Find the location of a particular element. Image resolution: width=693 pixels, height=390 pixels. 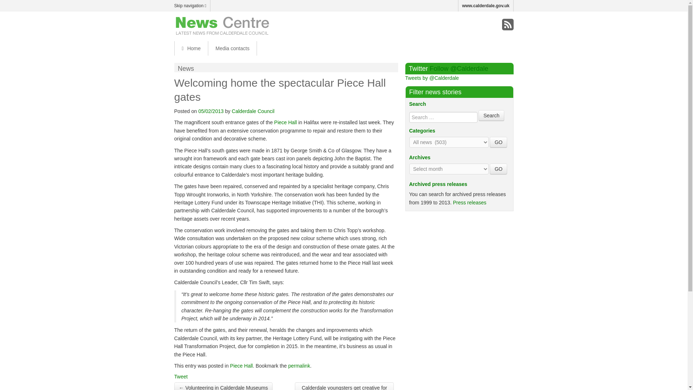

www.calderdale.gov.uk is located at coordinates (486, 6).